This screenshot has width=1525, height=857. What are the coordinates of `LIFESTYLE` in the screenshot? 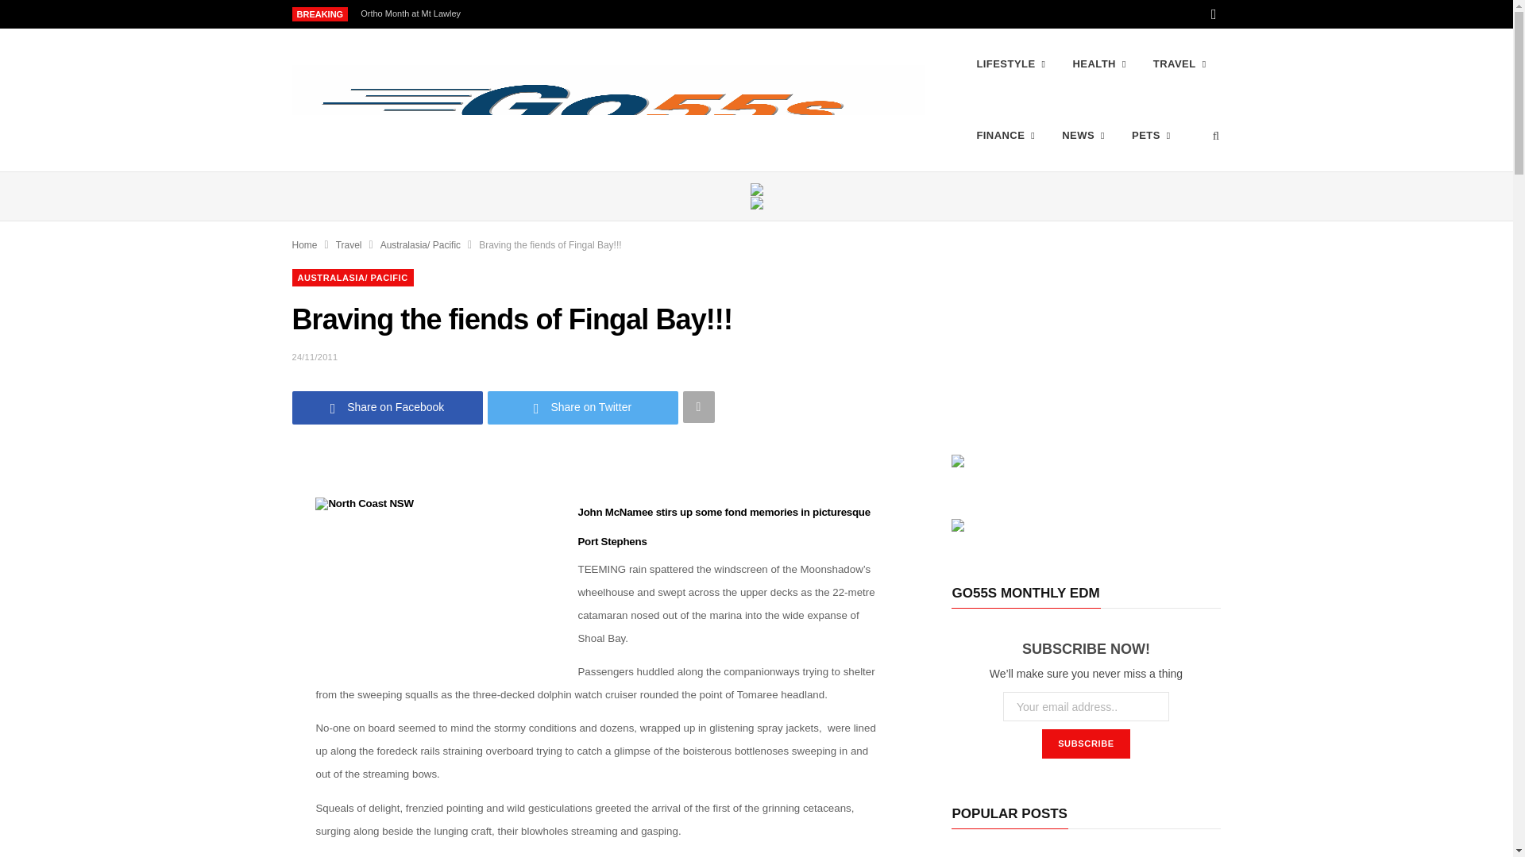 It's located at (1010, 63).